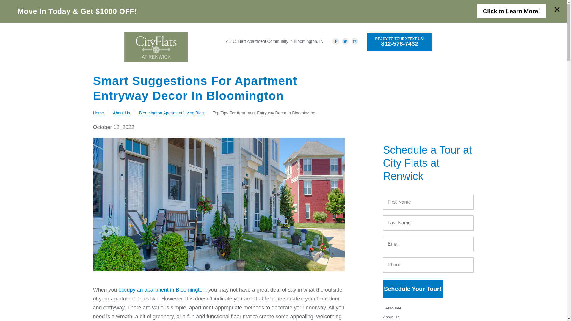  What do you see at coordinates (335, 41) in the screenshot?
I see `Like us on Facebook` at bounding box center [335, 41].